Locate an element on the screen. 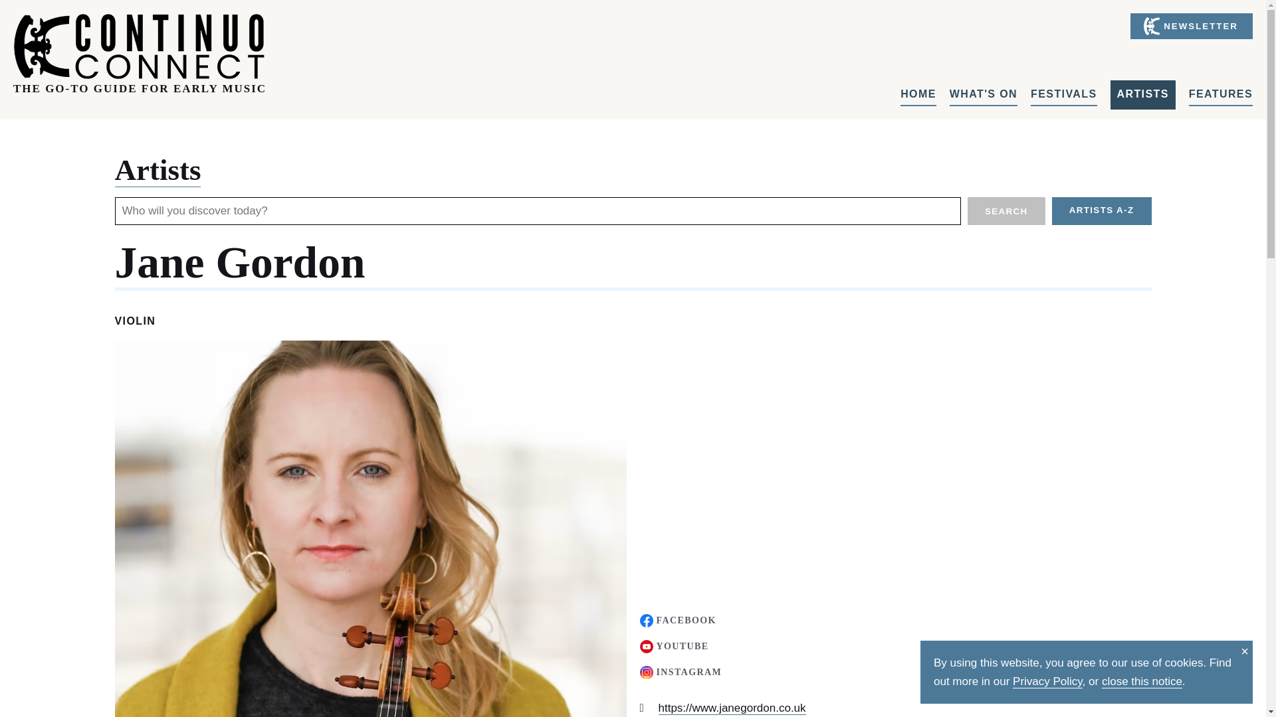 The width and height of the screenshot is (1276, 717). FACEBOOK is located at coordinates (677, 620).